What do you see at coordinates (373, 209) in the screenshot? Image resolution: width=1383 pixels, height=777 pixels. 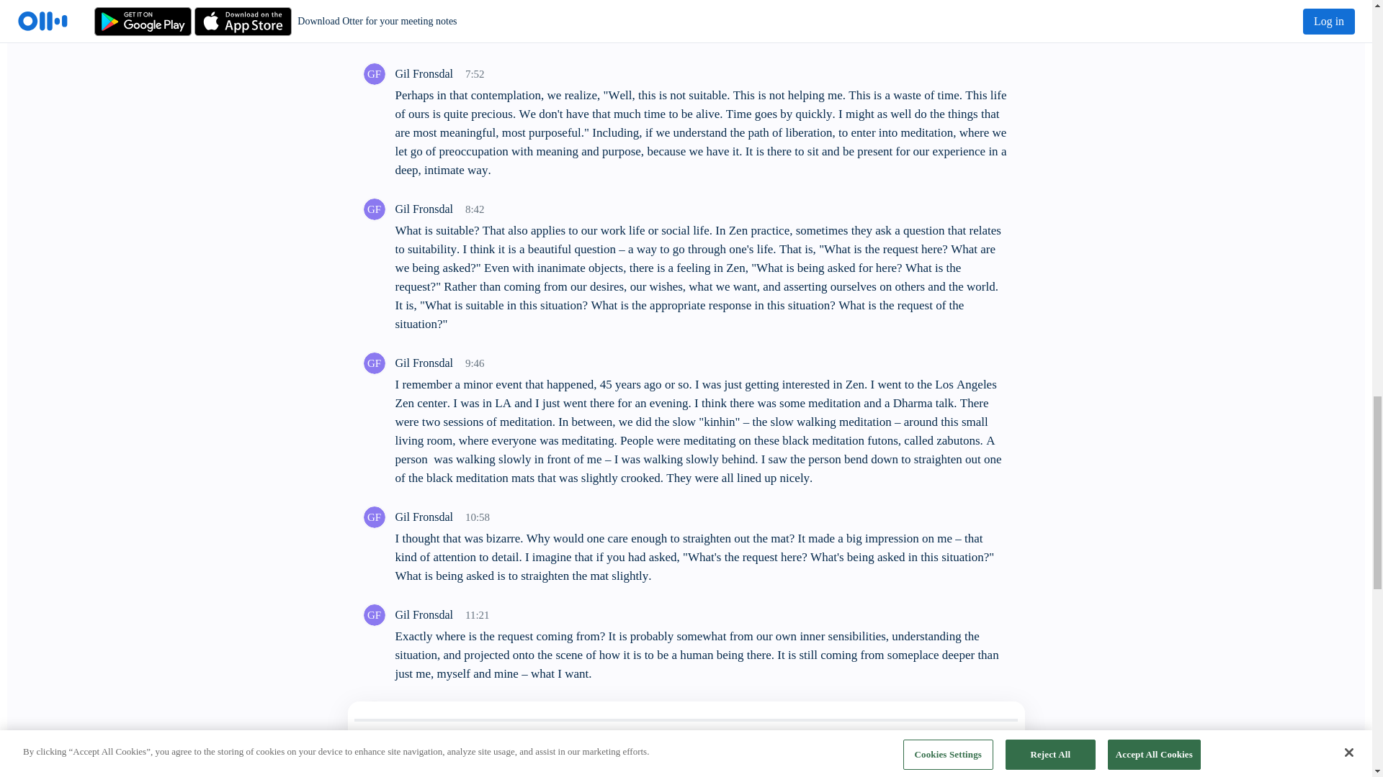 I see `Gil Fronsdal` at bounding box center [373, 209].